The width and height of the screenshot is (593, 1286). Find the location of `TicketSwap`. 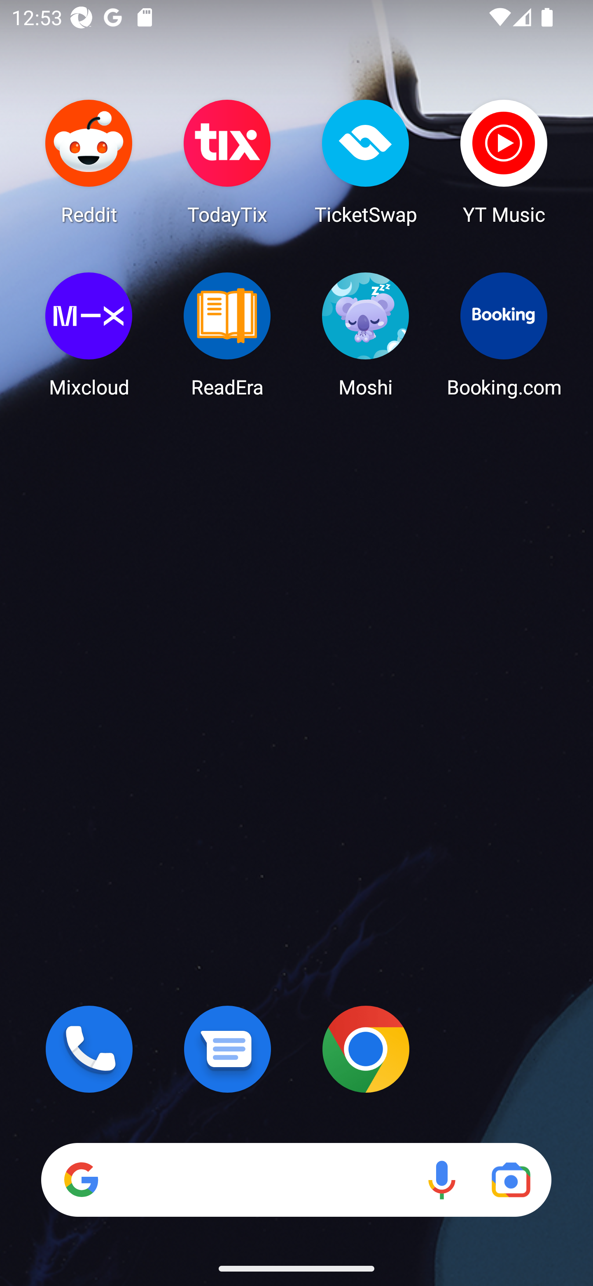

TicketSwap is located at coordinates (366, 162).